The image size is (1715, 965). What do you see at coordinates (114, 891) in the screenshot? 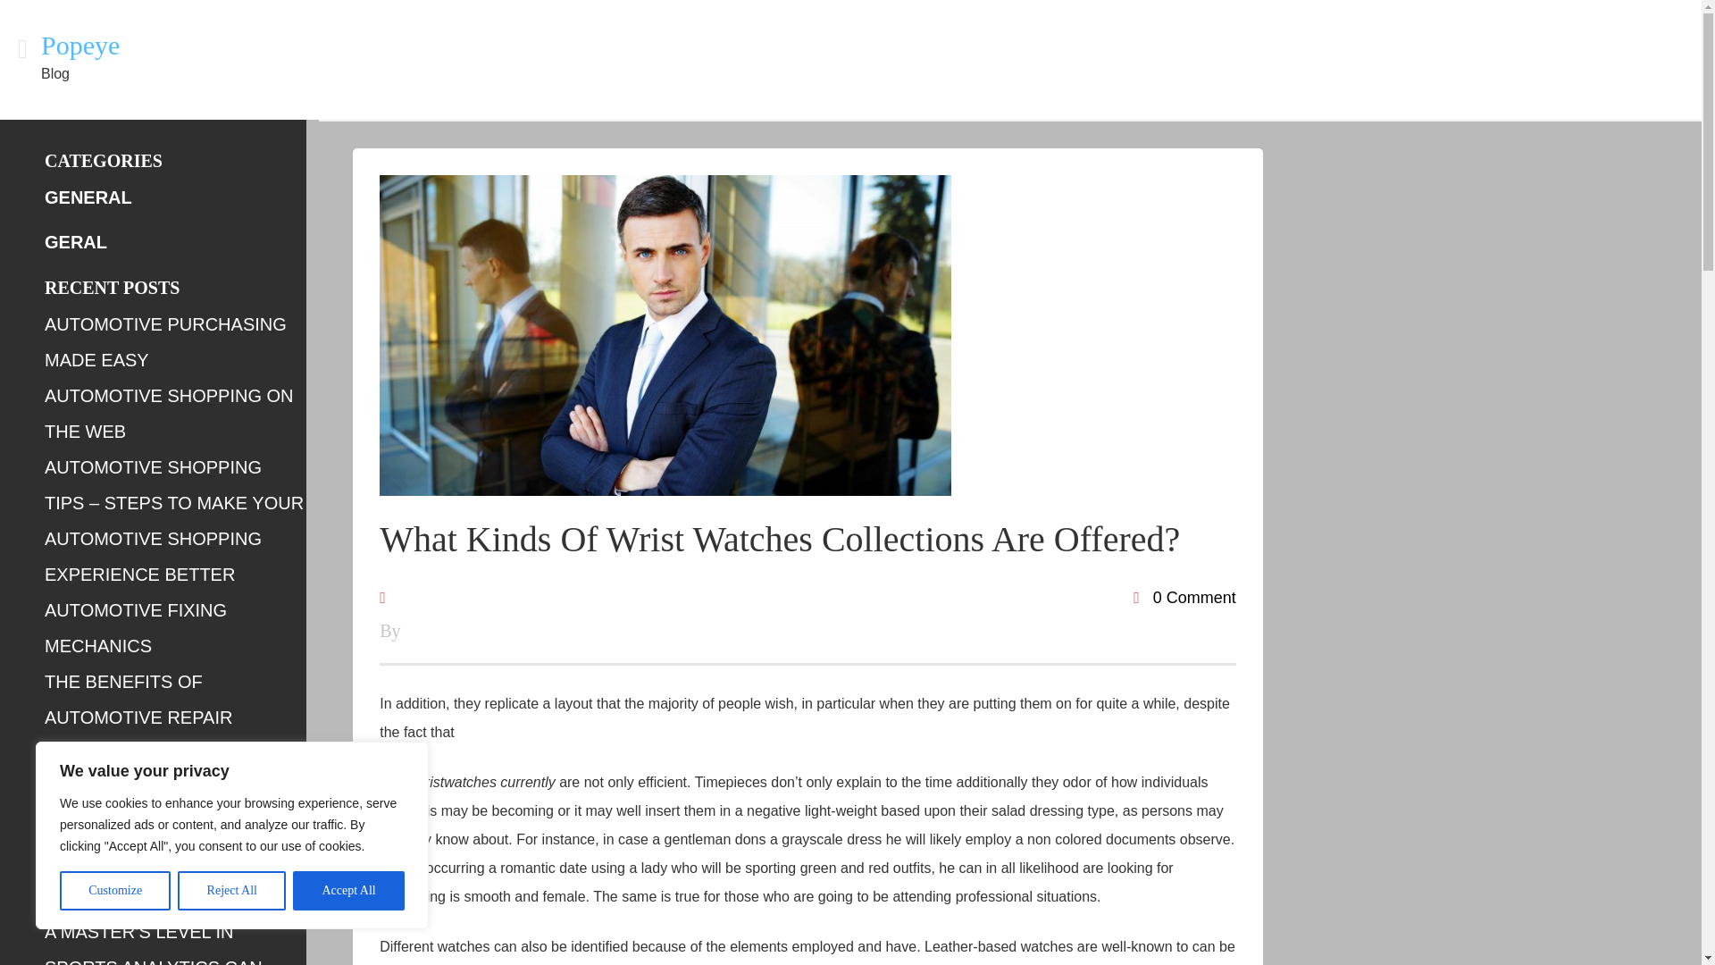
I see `Customize` at bounding box center [114, 891].